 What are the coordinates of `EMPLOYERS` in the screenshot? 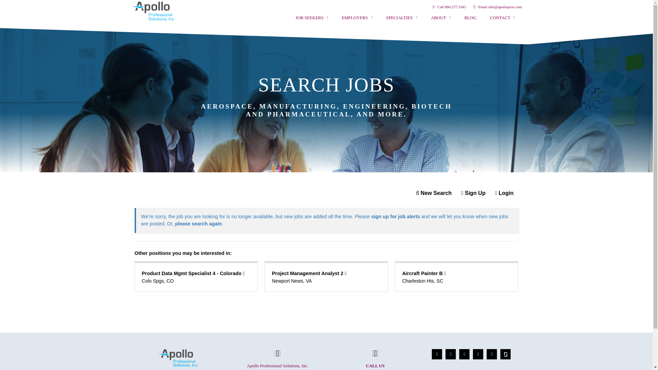 It's located at (357, 18).